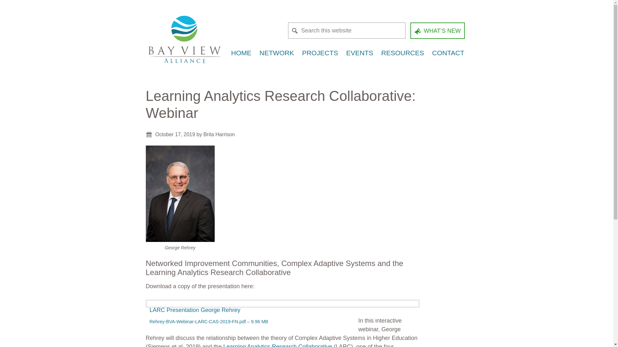 This screenshot has width=618, height=347. I want to click on NETWORK, so click(277, 53).